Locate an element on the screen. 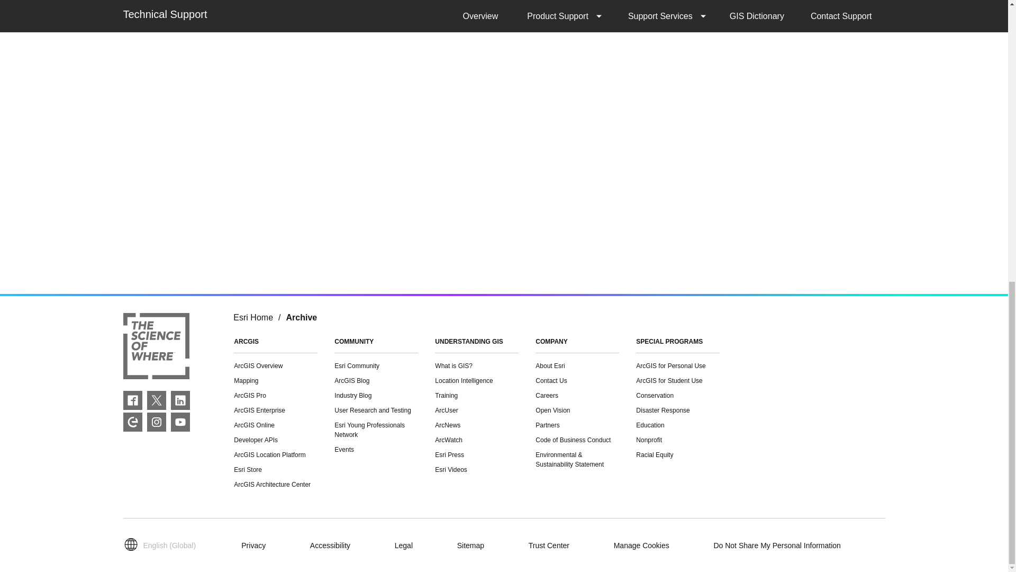 The width and height of the screenshot is (1016, 572). Esri Community is located at coordinates (132, 422).